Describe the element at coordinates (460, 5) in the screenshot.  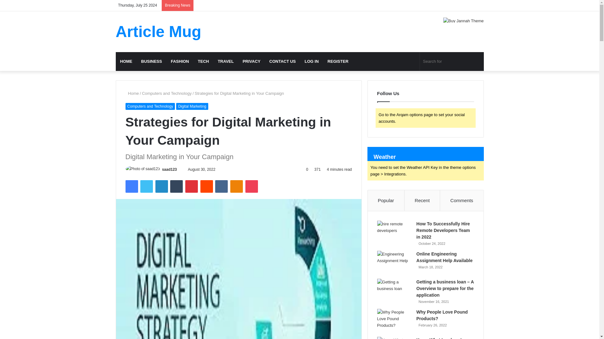
I see `Log In` at that location.